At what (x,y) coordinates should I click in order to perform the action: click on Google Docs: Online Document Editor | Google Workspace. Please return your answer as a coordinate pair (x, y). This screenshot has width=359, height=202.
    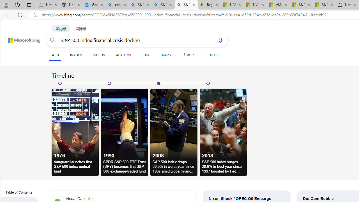
    Looking at the image, I should click on (94, 5).